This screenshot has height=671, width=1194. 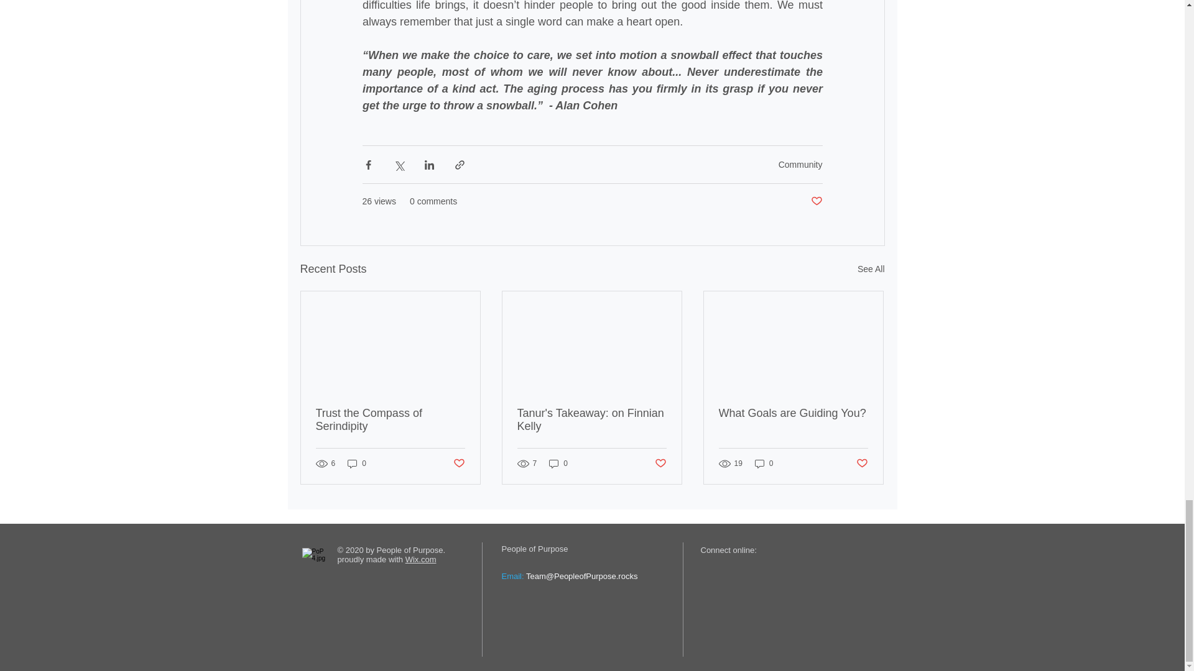 I want to click on Tanur's Takeaway: on Finnian Kelly, so click(x=591, y=419).